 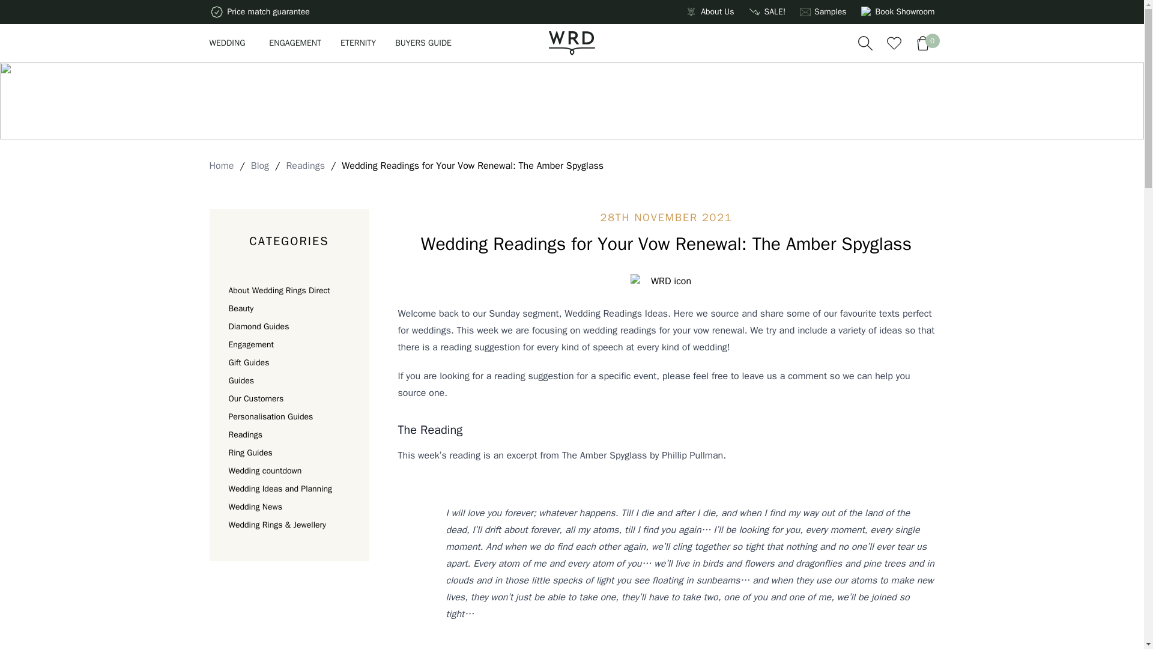 What do you see at coordinates (774, 12) in the screenshot?
I see `SALE!` at bounding box center [774, 12].